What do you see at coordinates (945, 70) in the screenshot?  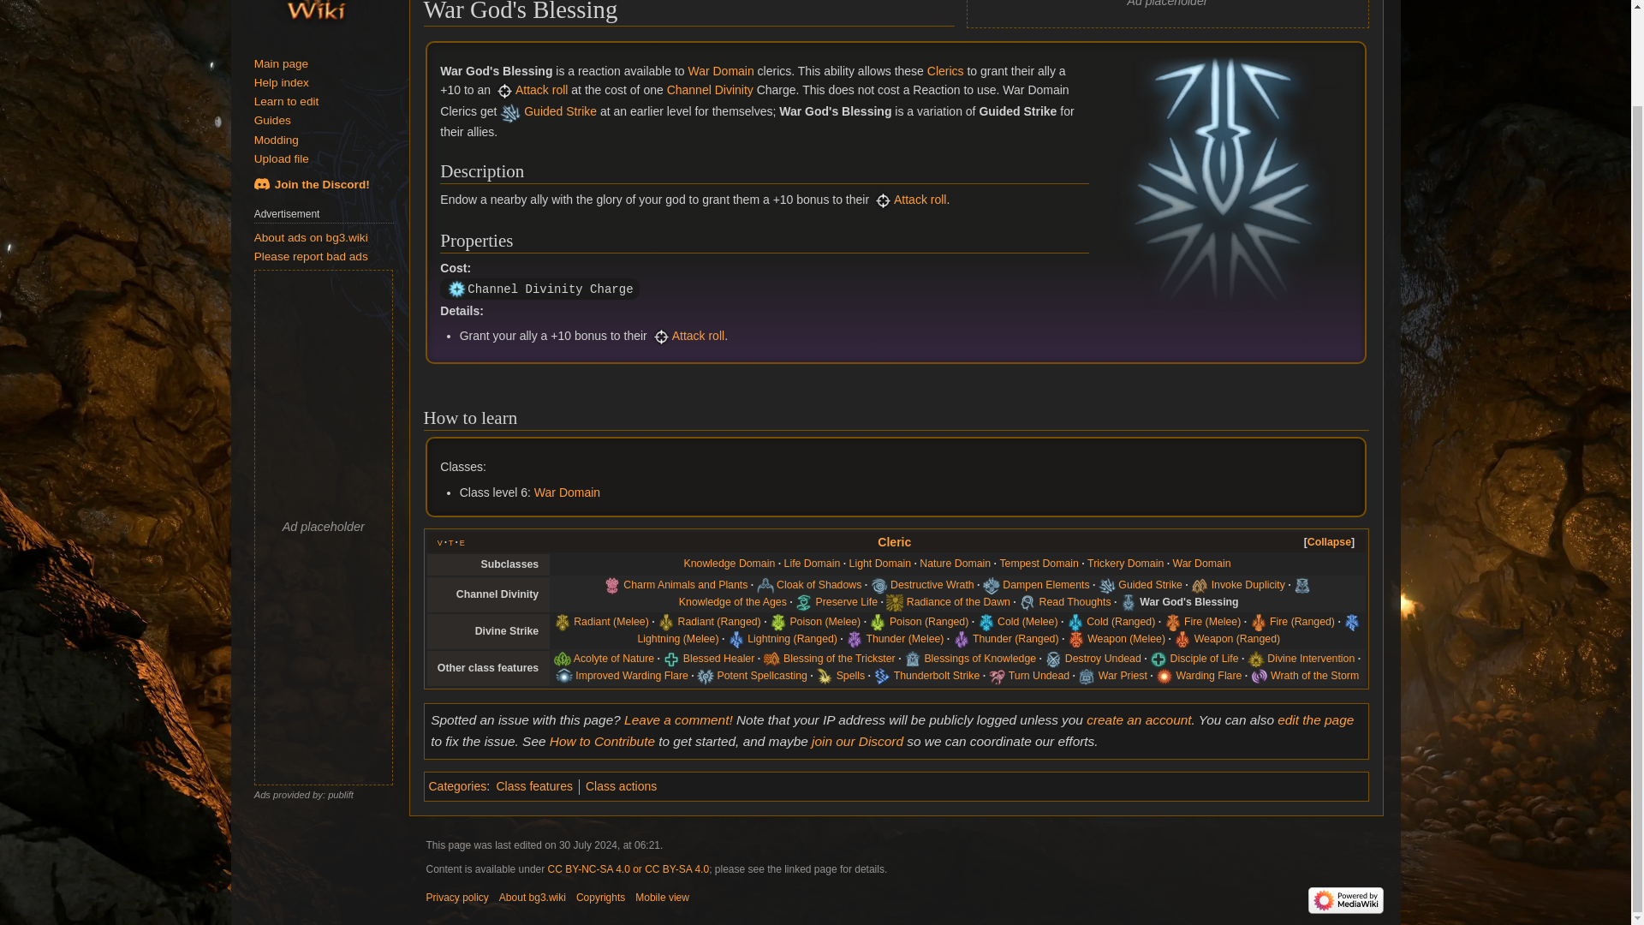 I see `Cleric` at bounding box center [945, 70].